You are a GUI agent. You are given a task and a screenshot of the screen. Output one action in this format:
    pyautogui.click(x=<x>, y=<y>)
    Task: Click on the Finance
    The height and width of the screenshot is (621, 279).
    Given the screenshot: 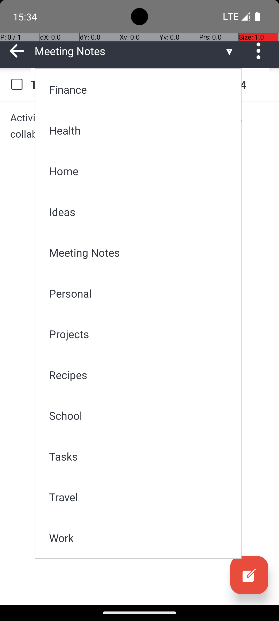 What is the action you would take?
    pyautogui.click(x=142, y=90)
    